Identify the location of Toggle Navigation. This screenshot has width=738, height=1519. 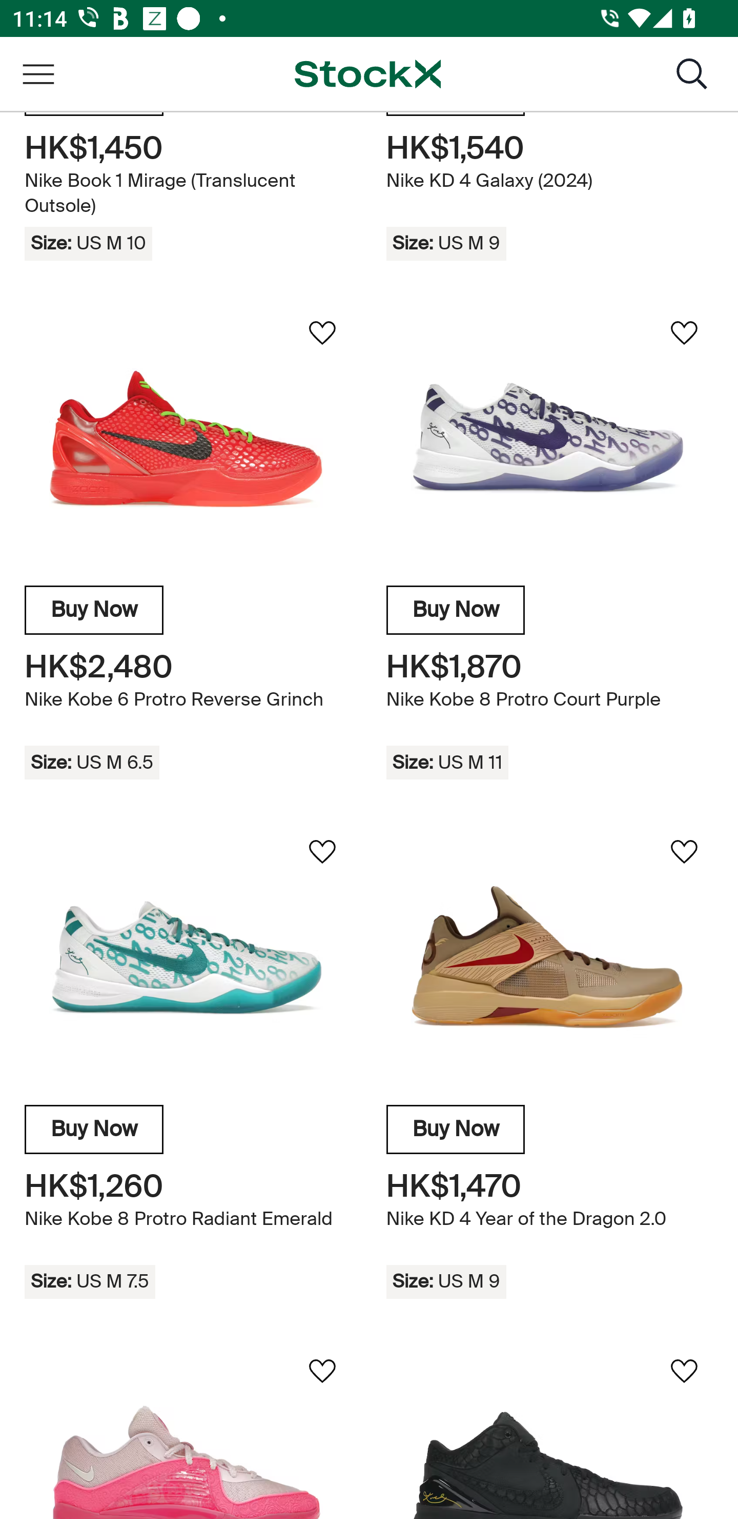
(38, 74).